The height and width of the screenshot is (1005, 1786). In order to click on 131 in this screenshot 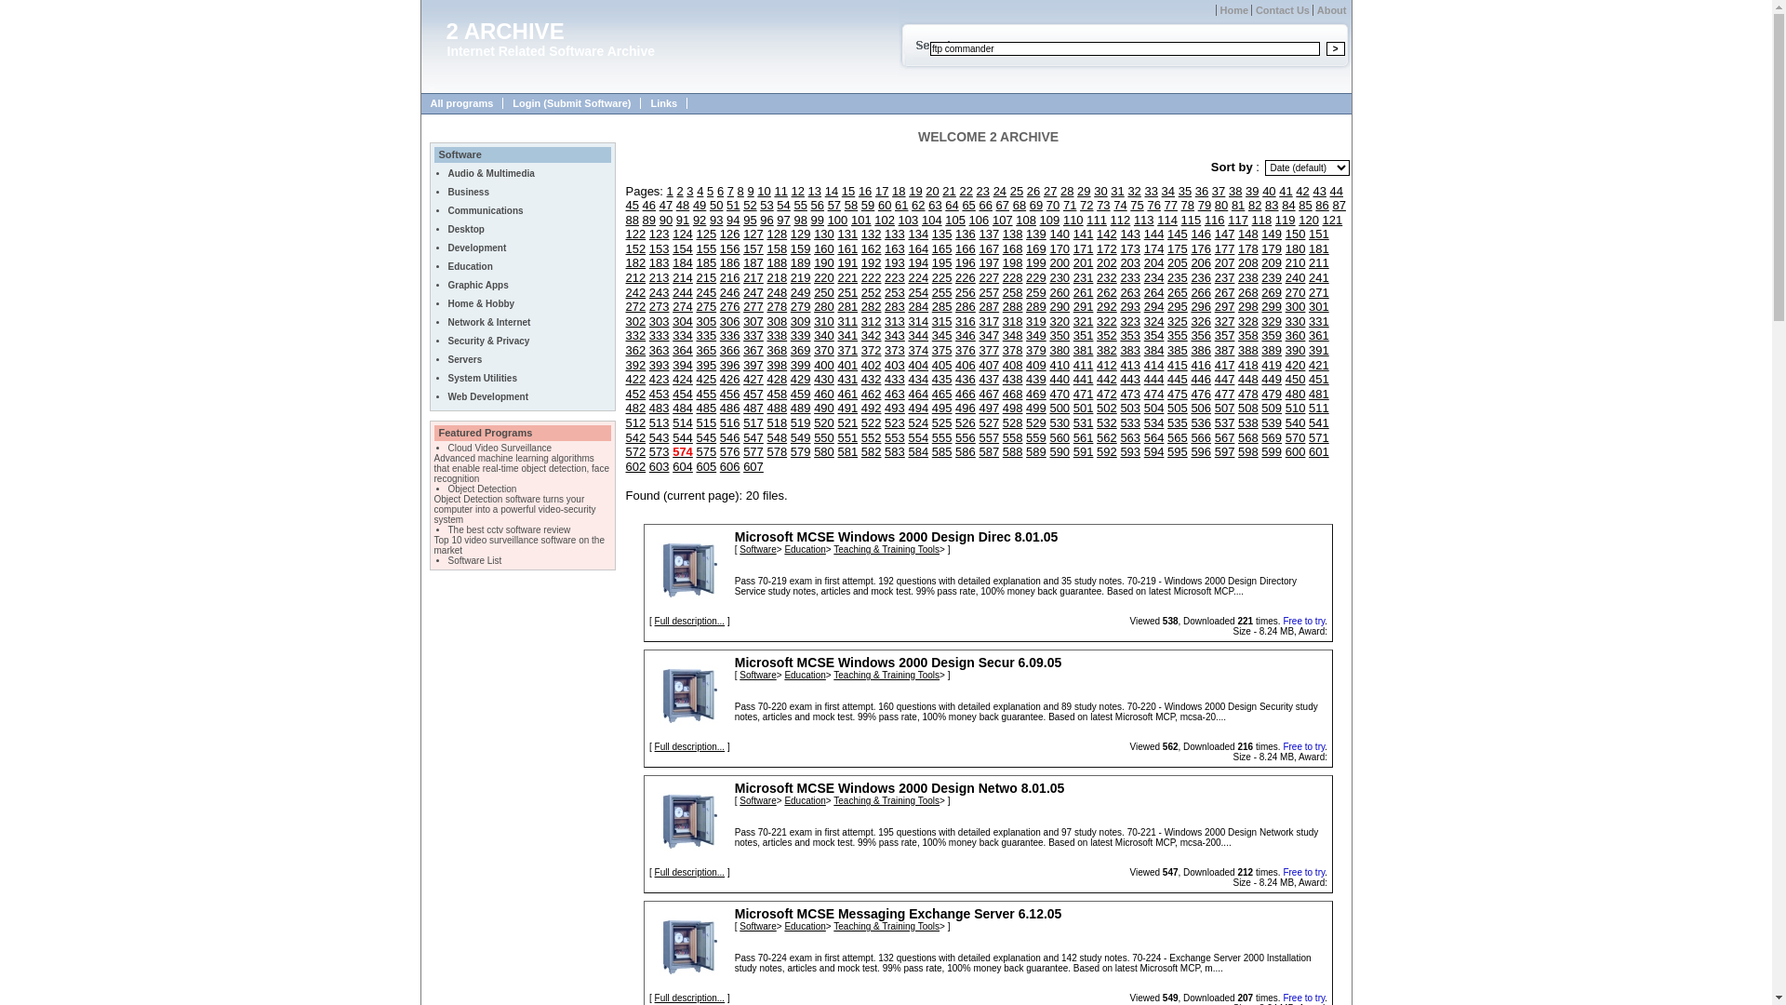, I will do `click(847, 234)`.